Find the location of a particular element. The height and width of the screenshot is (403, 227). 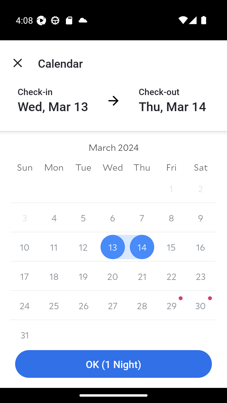

OK (1 Night) is located at coordinates (113, 364).